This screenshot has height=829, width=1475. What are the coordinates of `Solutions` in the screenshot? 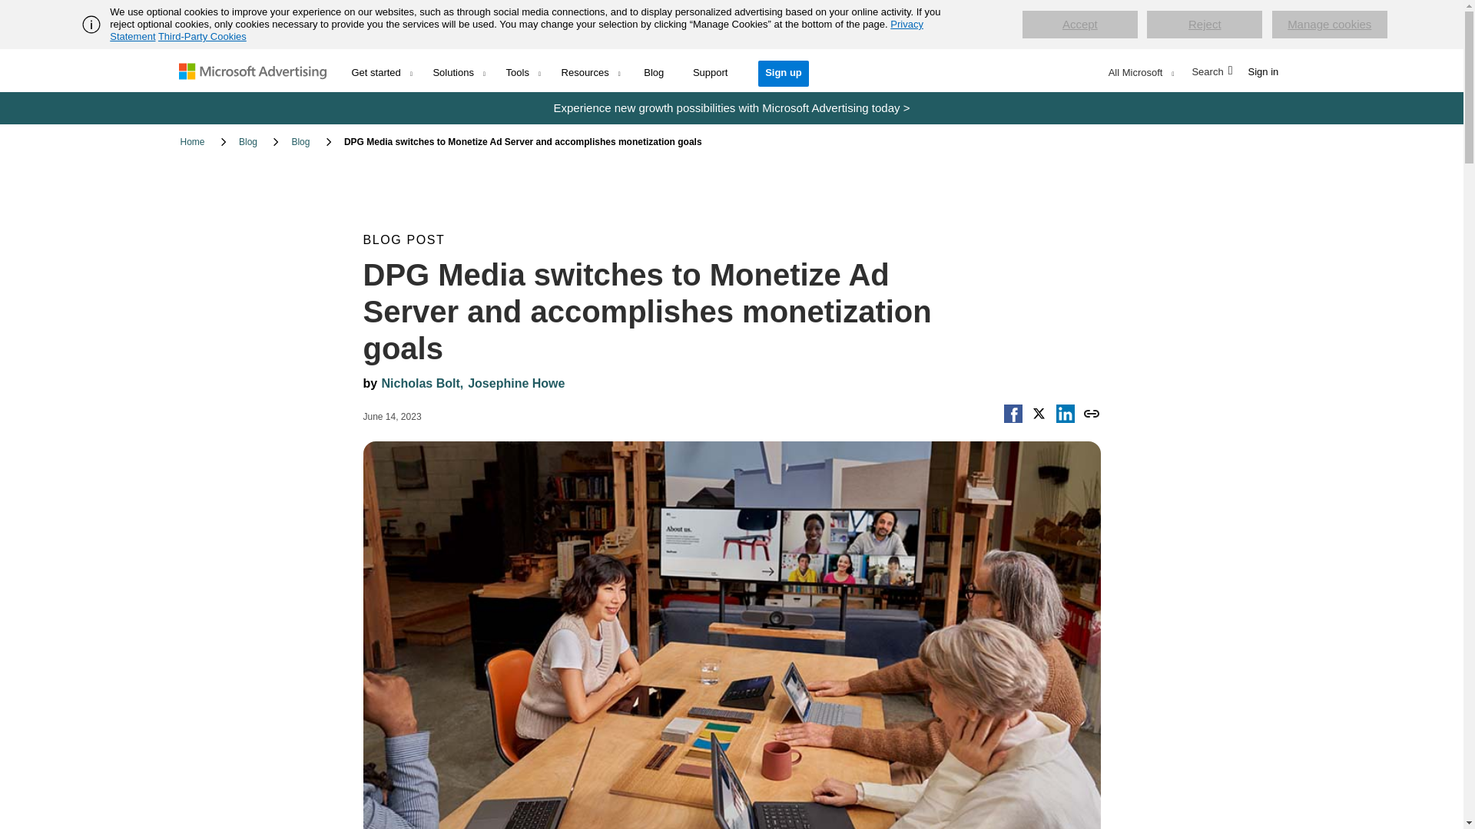 It's located at (459, 69).